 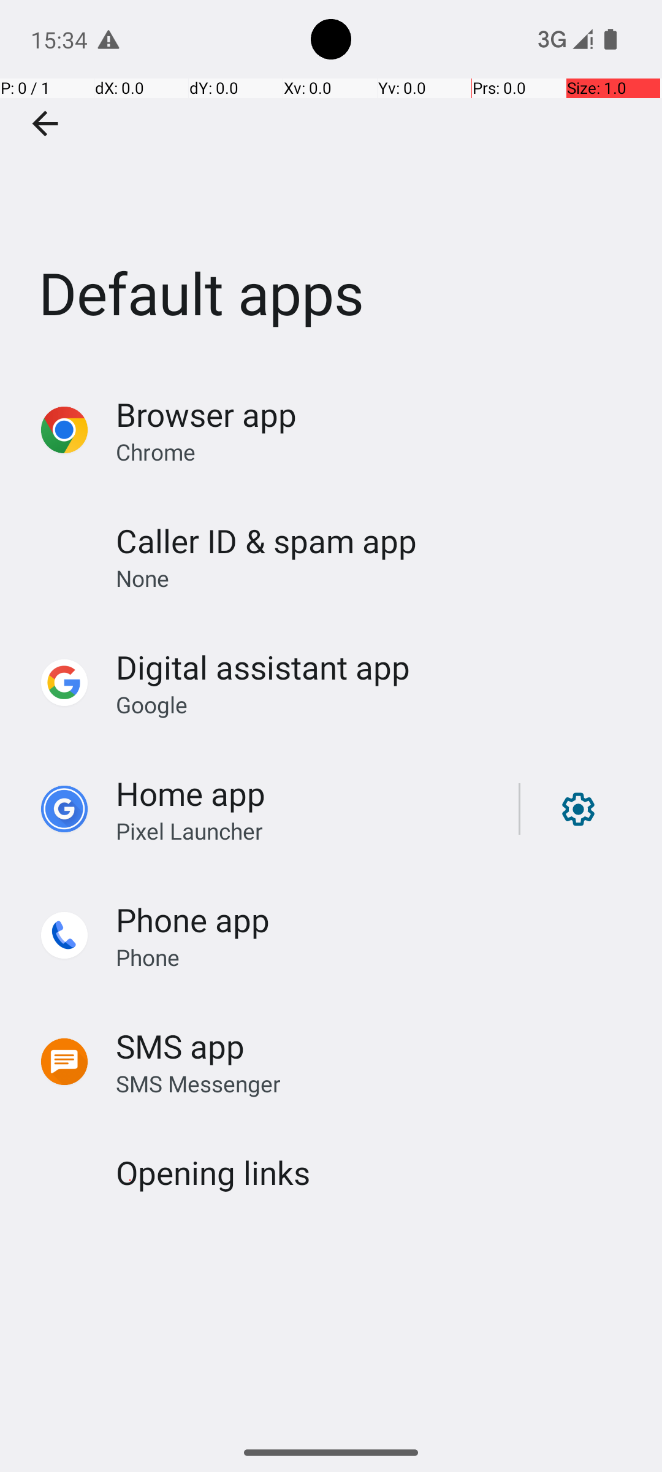 I want to click on Home app, so click(x=191, y=794).